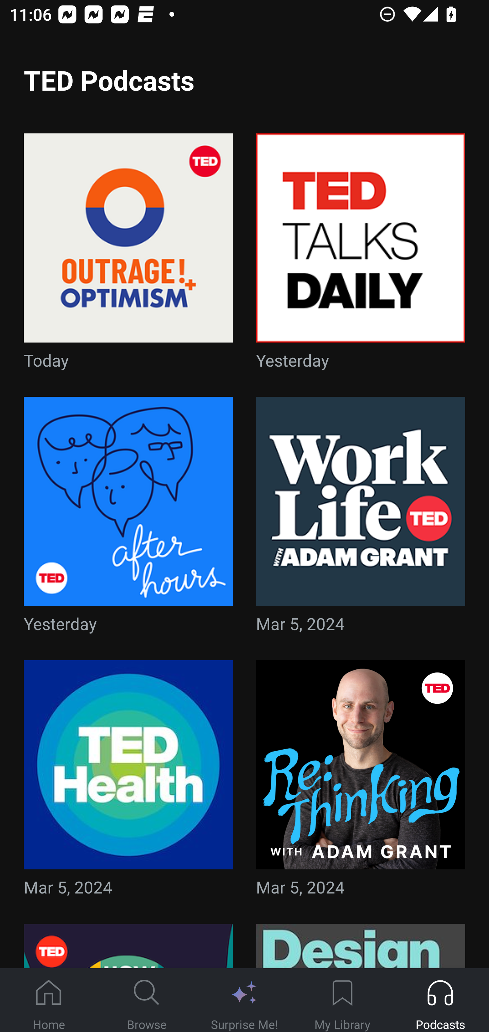 The image size is (489, 1032). What do you see at coordinates (128, 519) in the screenshot?
I see `Yesterday` at bounding box center [128, 519].